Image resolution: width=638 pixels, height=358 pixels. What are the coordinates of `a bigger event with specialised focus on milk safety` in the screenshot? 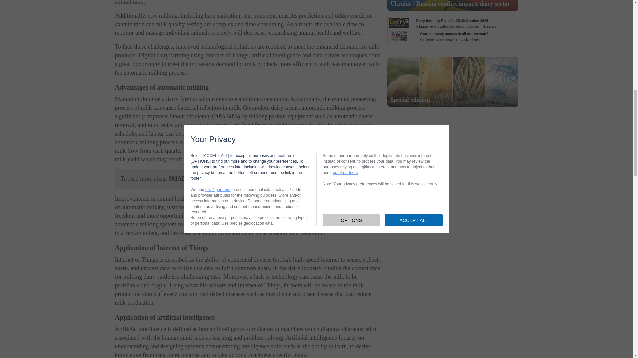 It's located at (456, 23).